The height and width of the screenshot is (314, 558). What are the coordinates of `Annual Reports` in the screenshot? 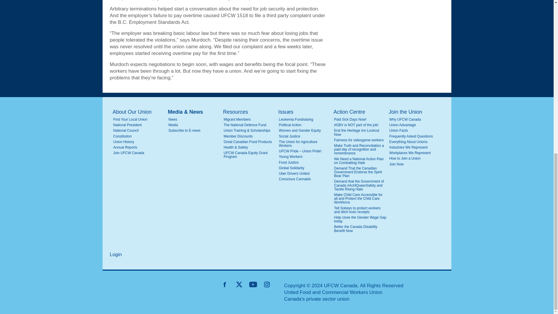 It's located at (139, 148).